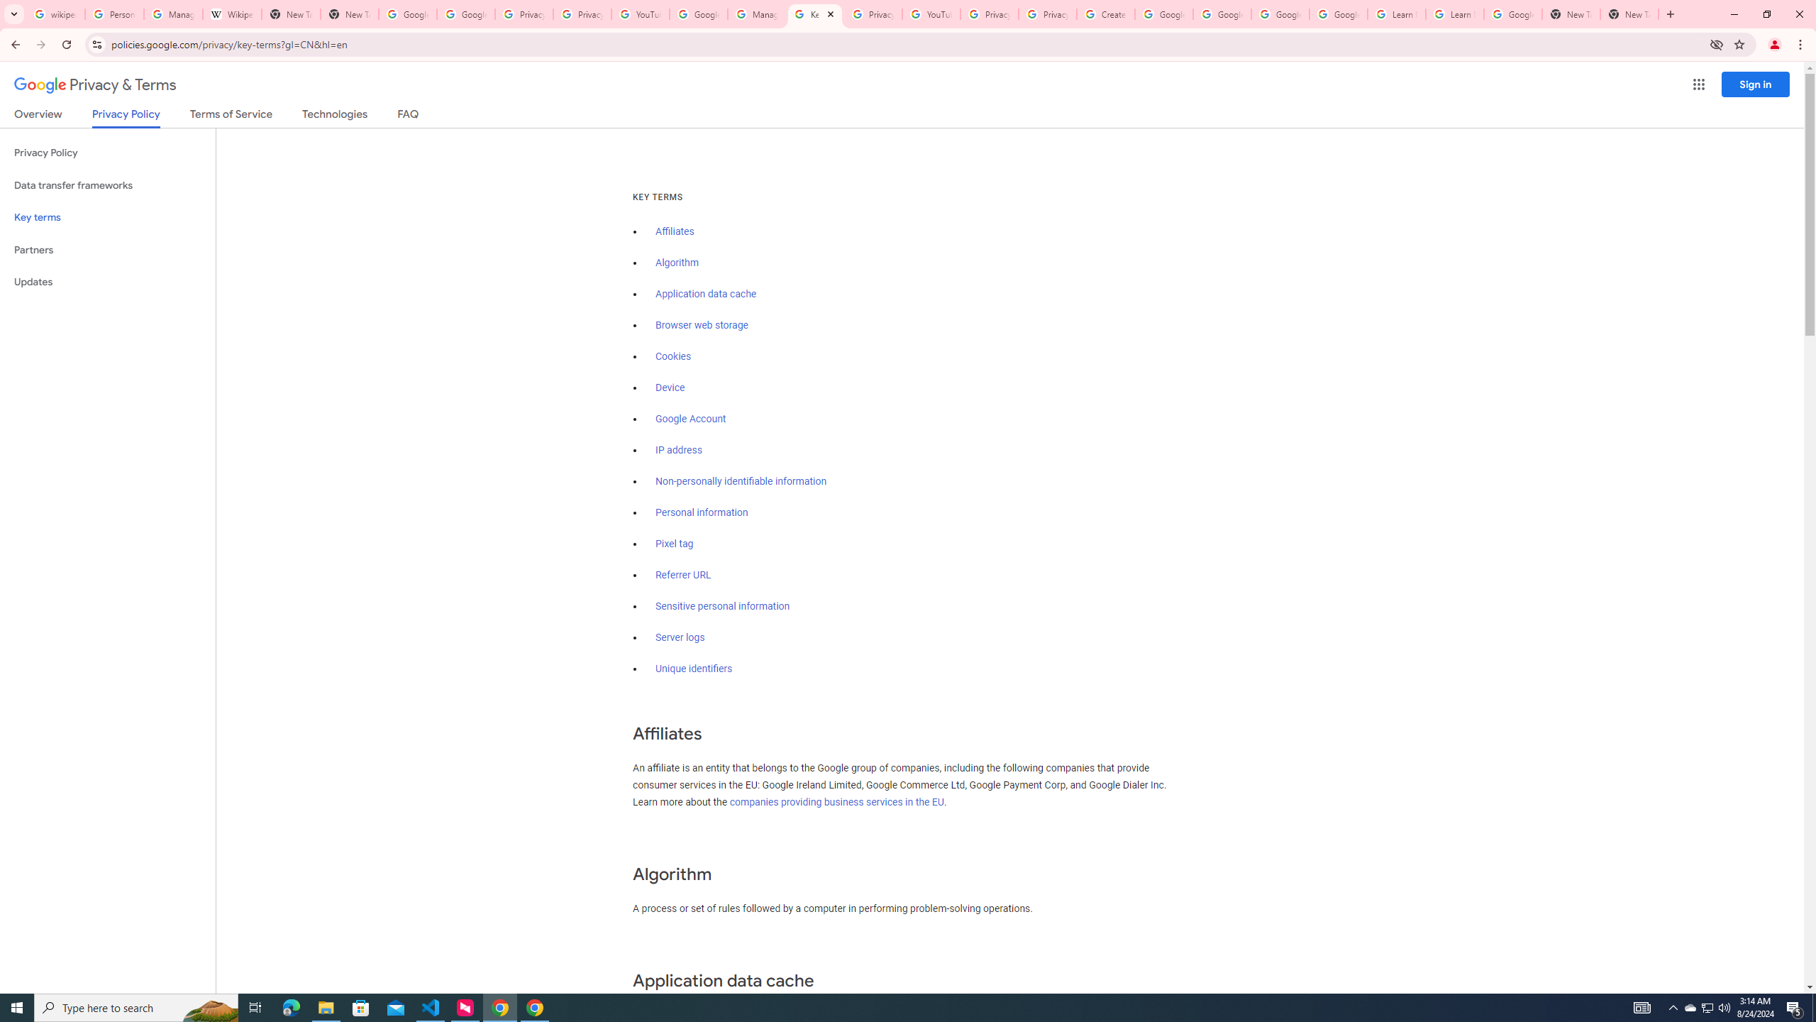 The height and width of the screenshot is (1022, 1816). I want to click on Manage your Location History - Google Search Help, so click(173, 14).